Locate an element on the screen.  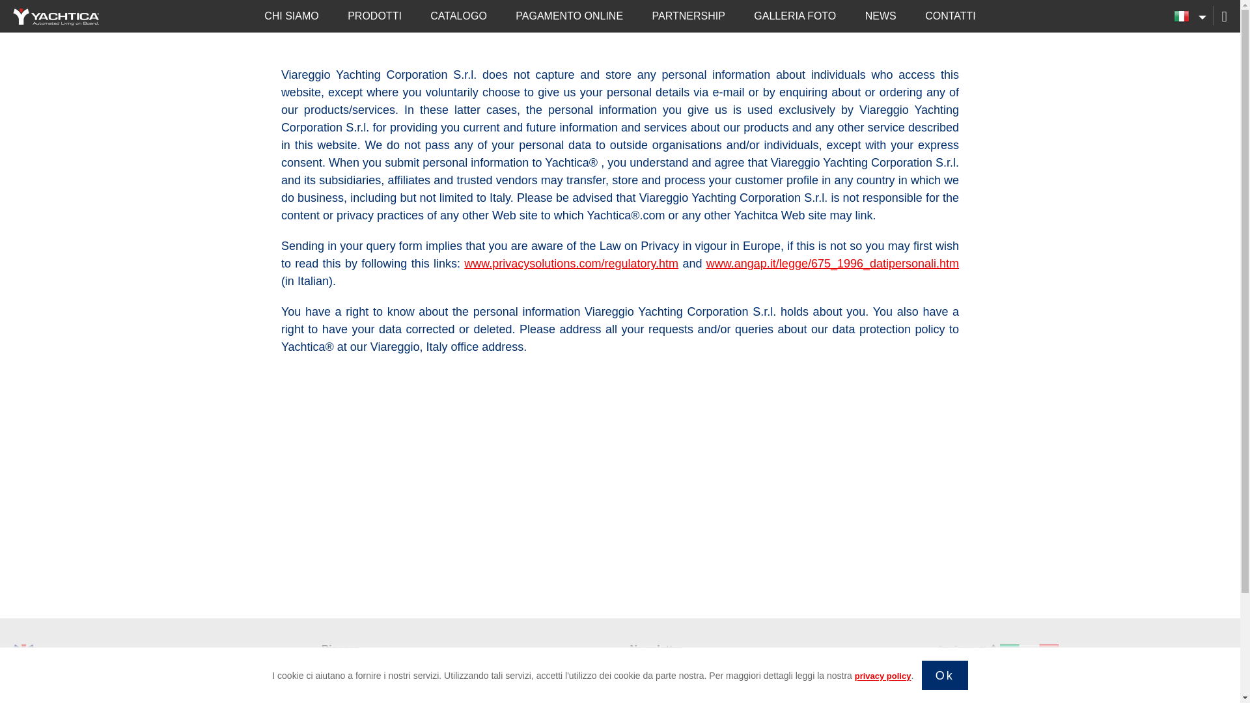
CHI SIAMO is located at coordinates (291, 20).